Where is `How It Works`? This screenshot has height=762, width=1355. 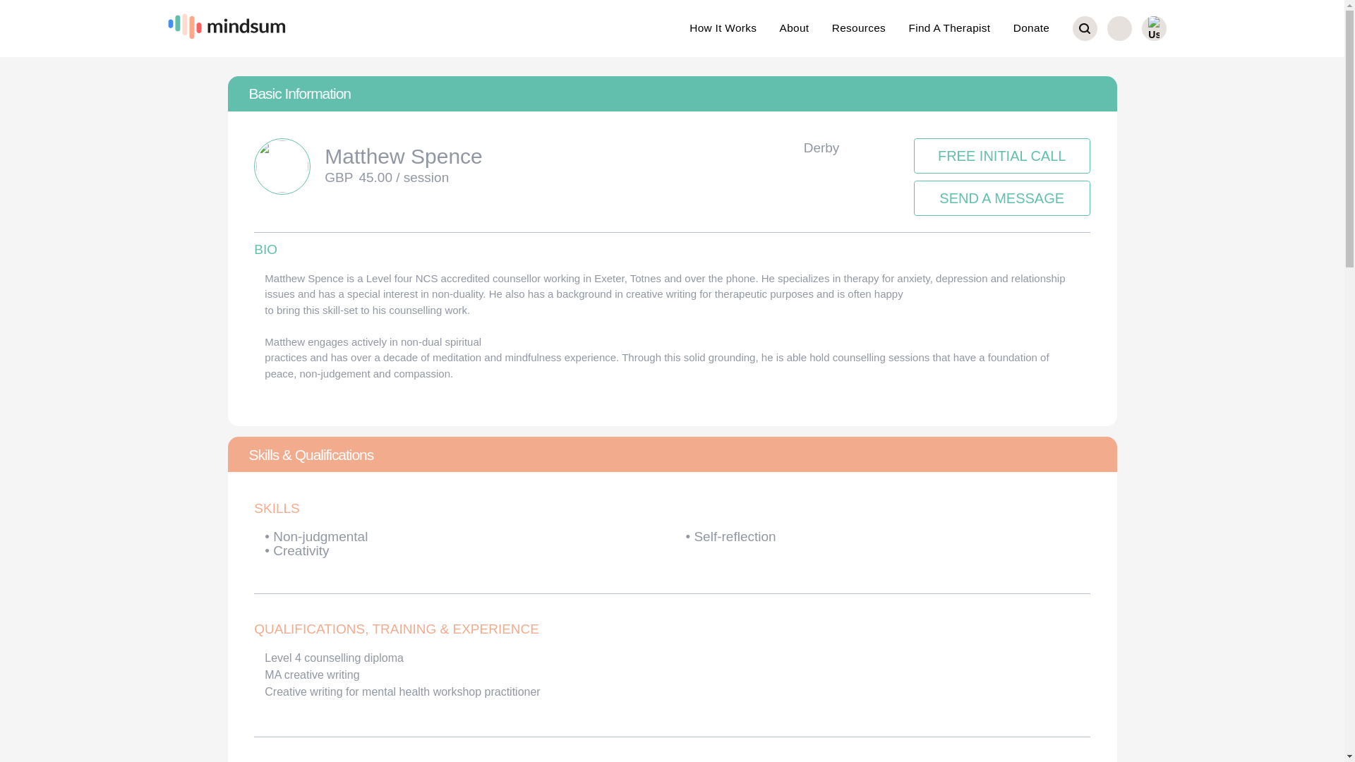 How It Works is located at coordinates (723, 28).